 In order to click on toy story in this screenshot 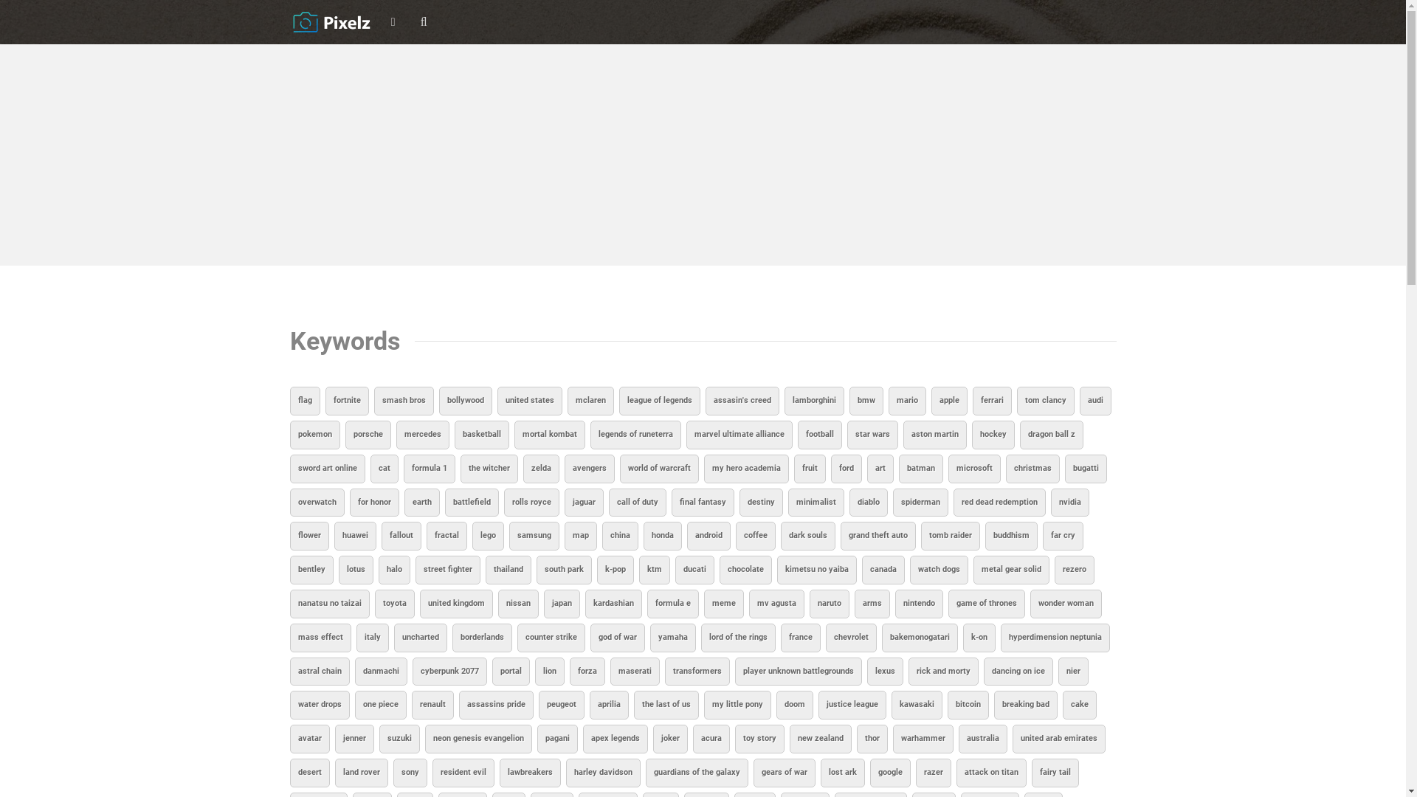, I will do `click(760, 739)`.